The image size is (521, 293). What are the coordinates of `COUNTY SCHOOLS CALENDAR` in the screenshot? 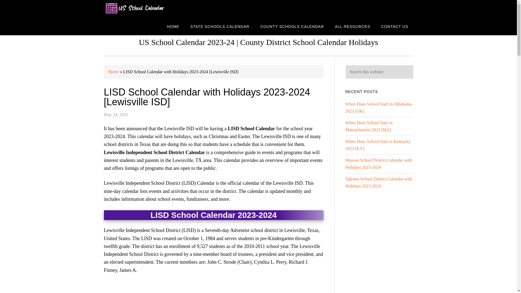 It's located at (292, 26).